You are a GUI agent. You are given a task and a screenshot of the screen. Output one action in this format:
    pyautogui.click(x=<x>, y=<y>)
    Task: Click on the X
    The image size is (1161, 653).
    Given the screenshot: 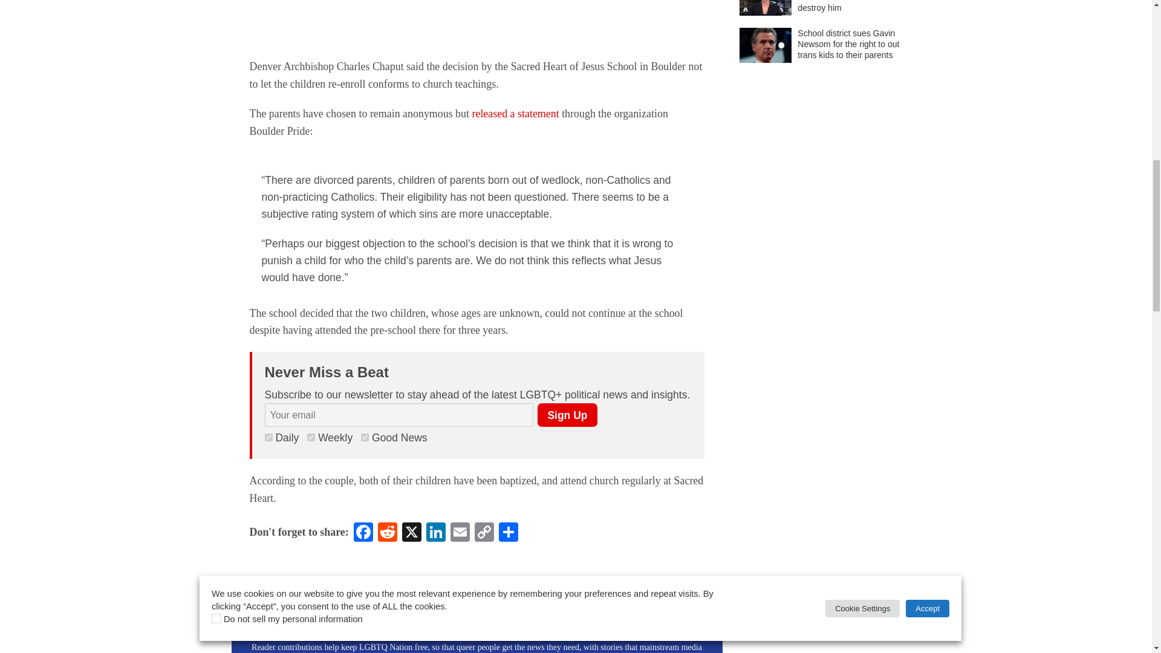 What is the action you would take?
    pyautogui.click(x=411, y=533)
    